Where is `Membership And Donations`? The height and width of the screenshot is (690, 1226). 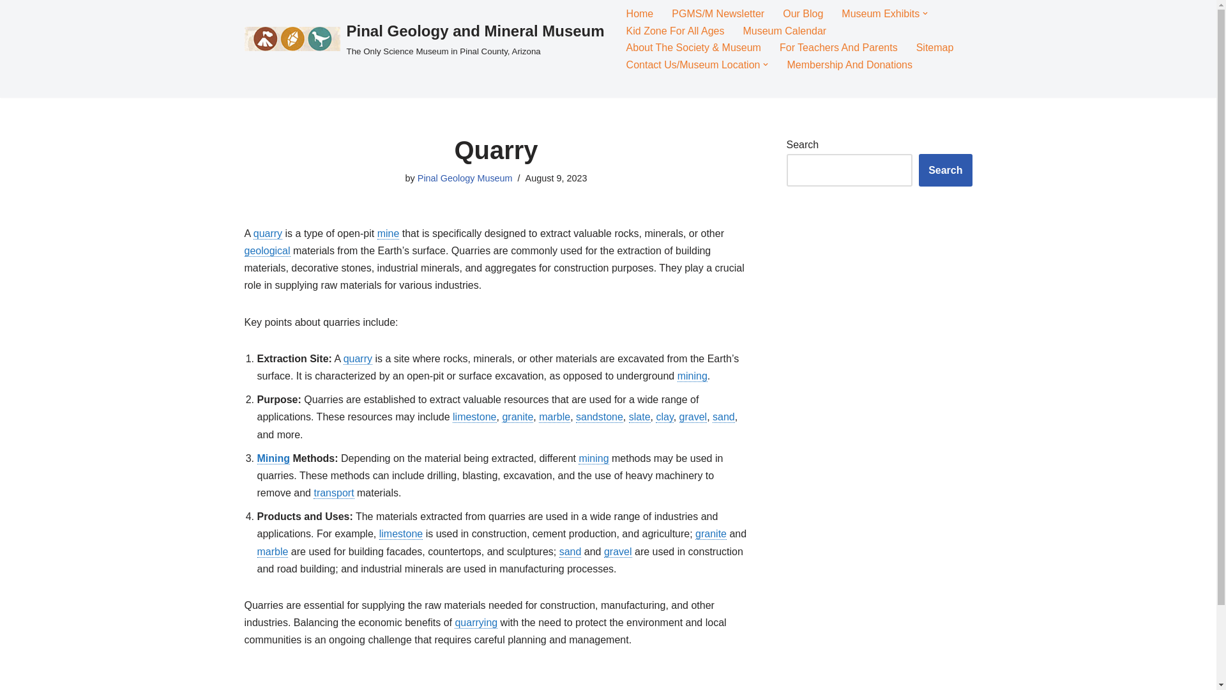
Membership And Donations is located at coordinates (849, 64).